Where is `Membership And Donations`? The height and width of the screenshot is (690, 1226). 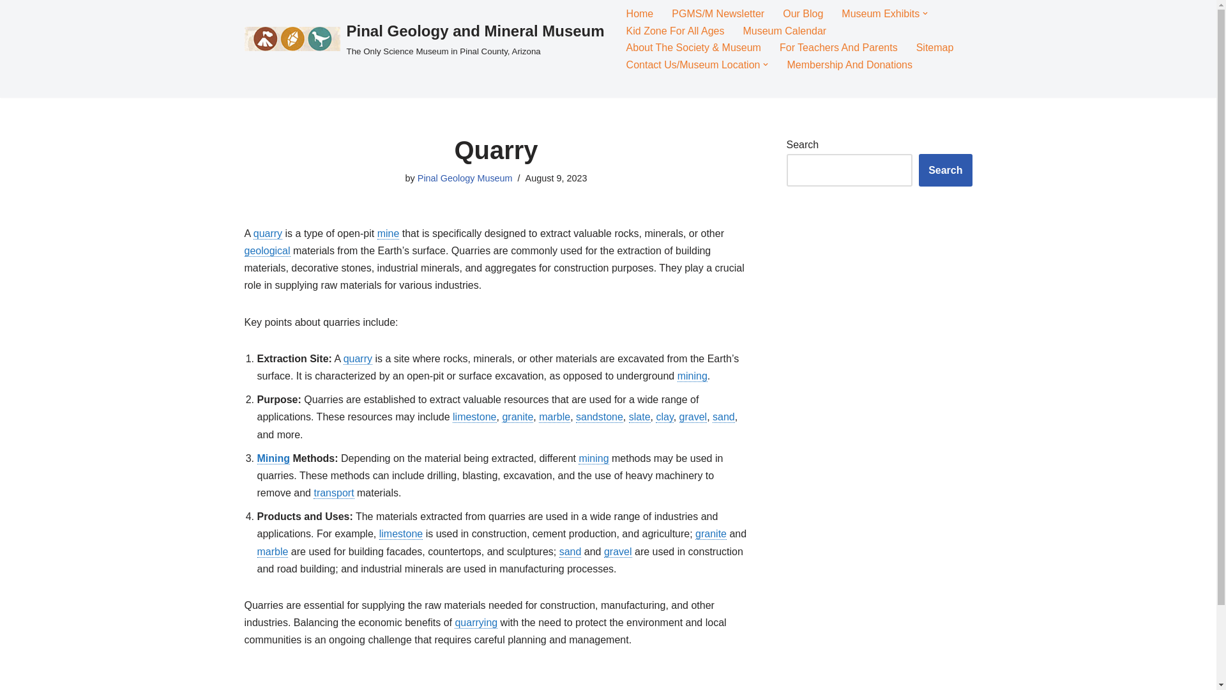
Membership And Donations is located at coordinates (849, 64).